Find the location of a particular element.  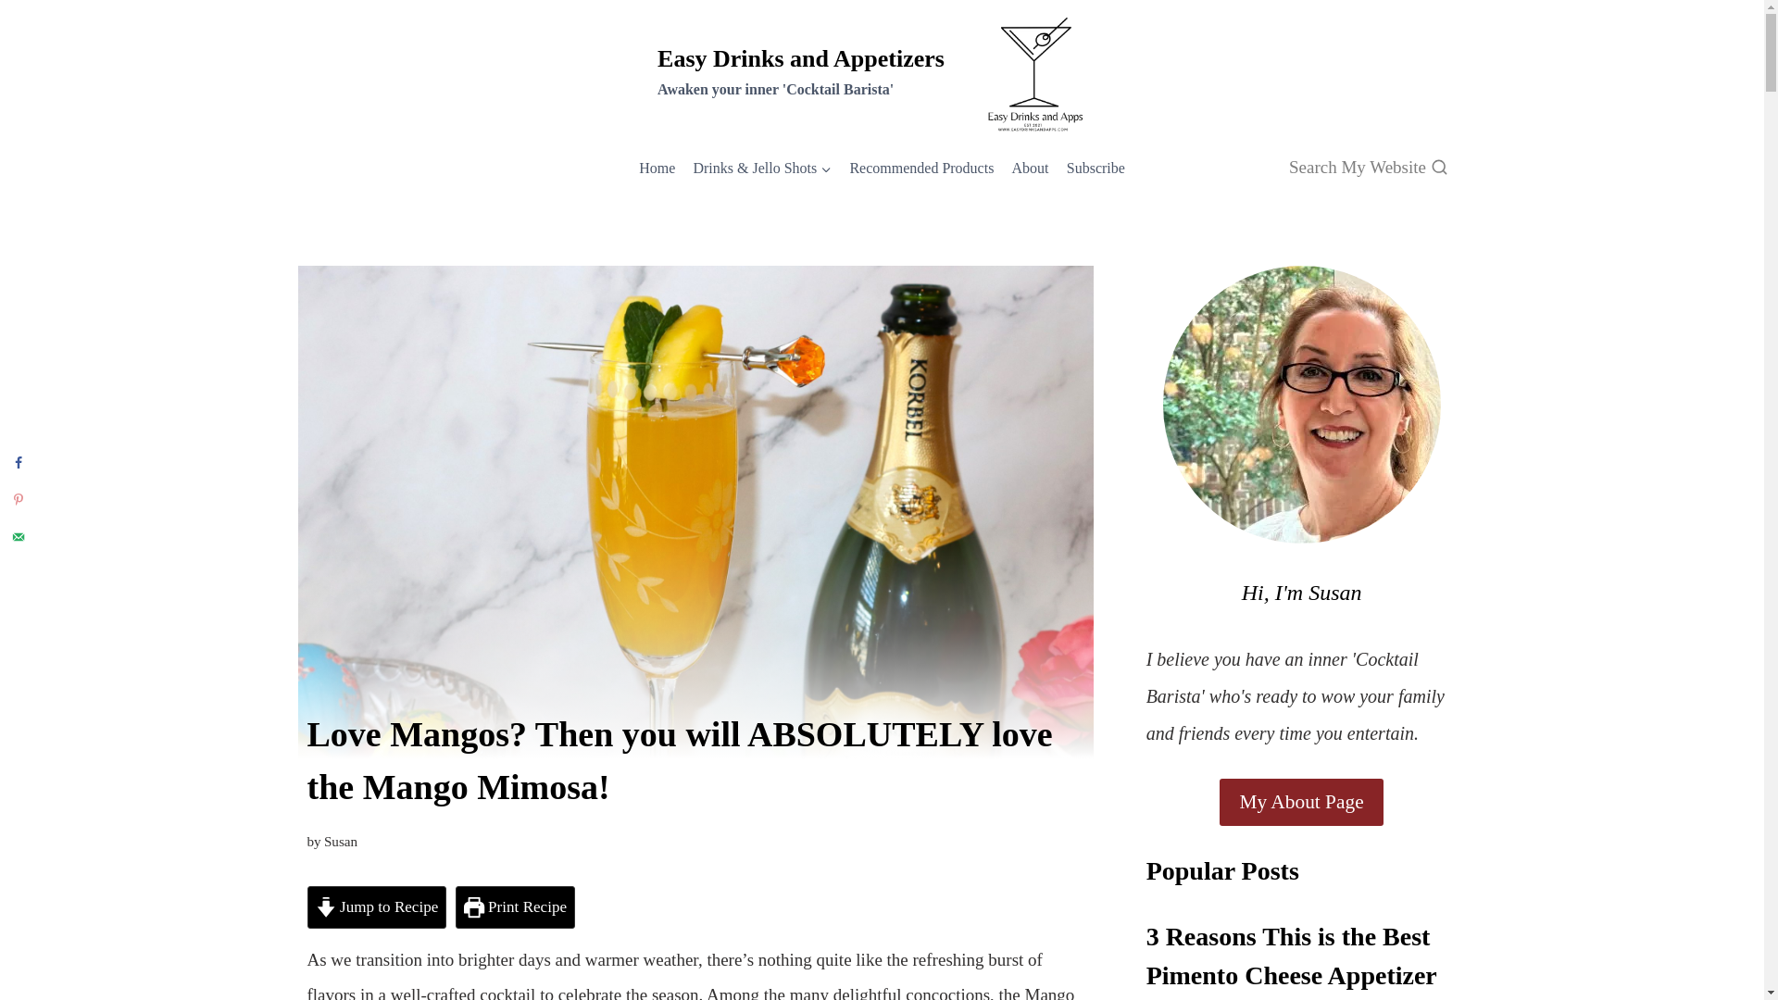

Recommended Products is located at coordinates (921, 168).